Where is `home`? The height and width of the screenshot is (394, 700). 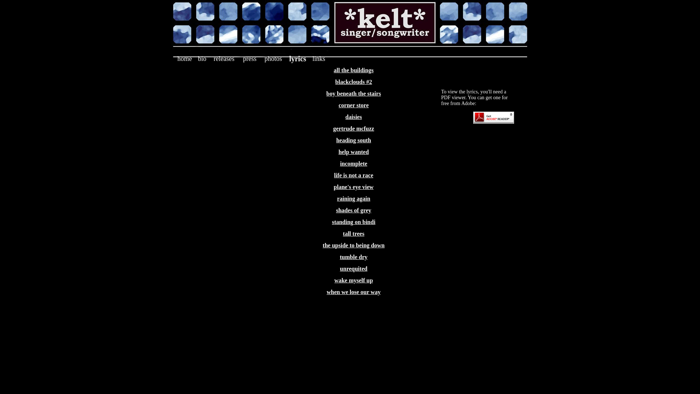 home is located at coordinates (184, 59).